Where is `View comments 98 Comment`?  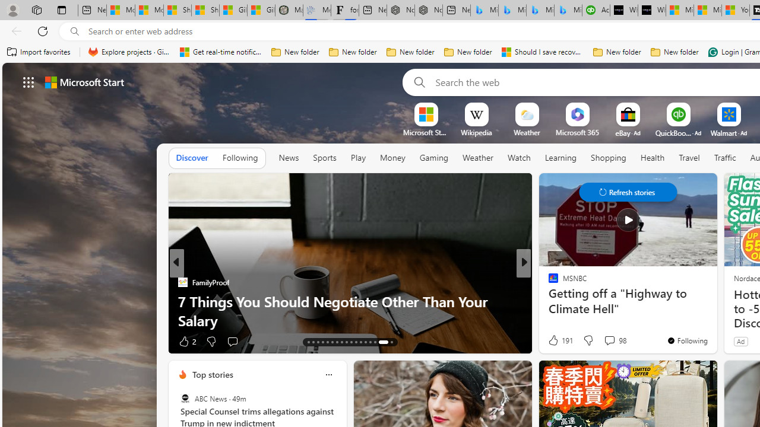
View comments 98 Comment is located at coordinates (609, 340).